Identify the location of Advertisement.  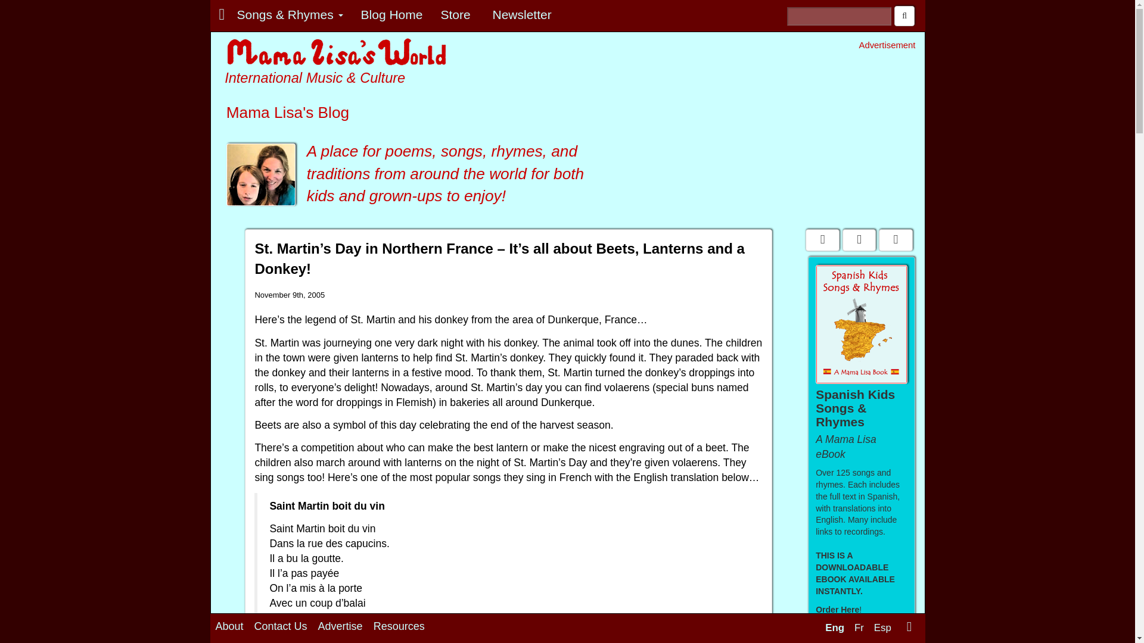
(815, 135).